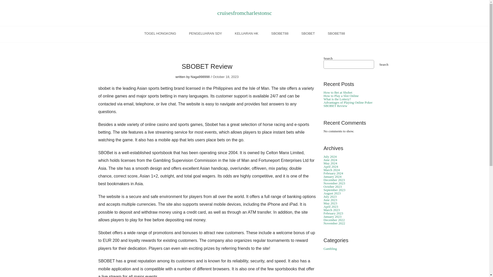  What do you see at coordinates (226, 76) in the screenshot?
I see `October 18, 2023` at bounding box center [226, 76].